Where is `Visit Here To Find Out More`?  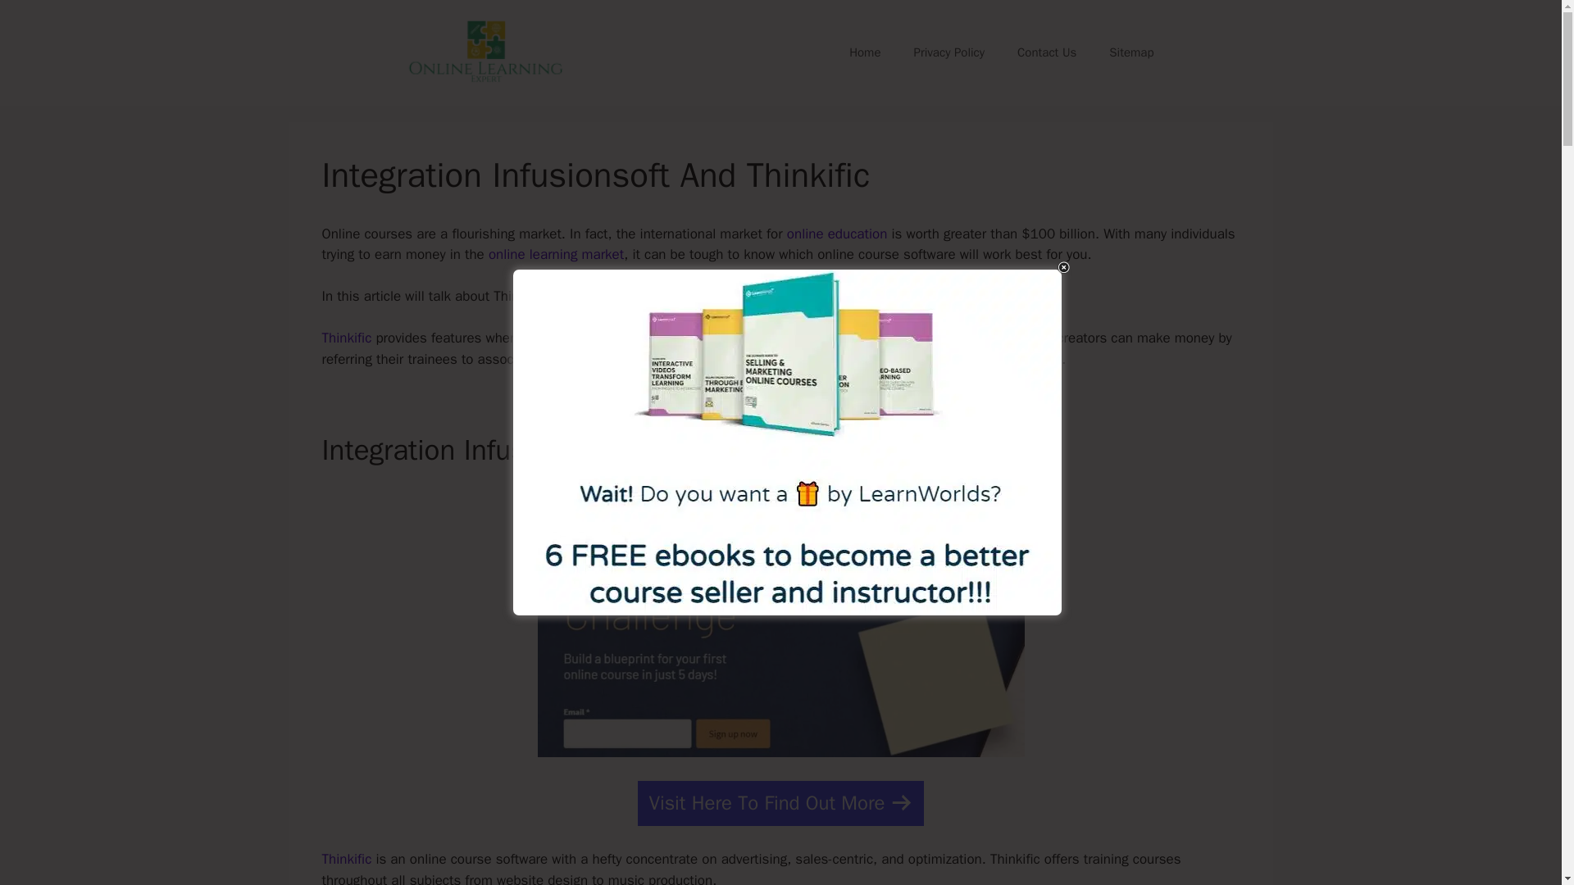
Visit Here To Find Out More is located at coordinates (780, 803).